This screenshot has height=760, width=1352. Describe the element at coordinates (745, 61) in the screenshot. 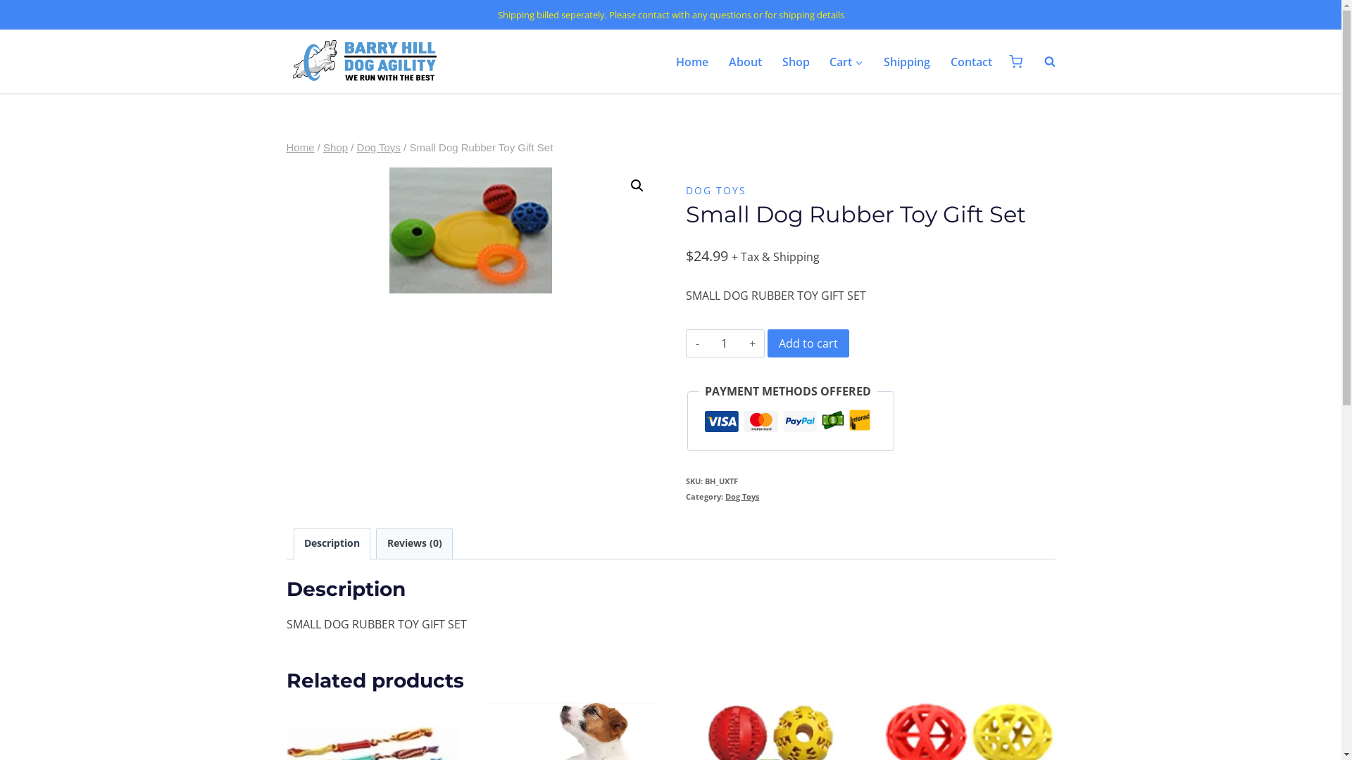

I see `About` at that location.